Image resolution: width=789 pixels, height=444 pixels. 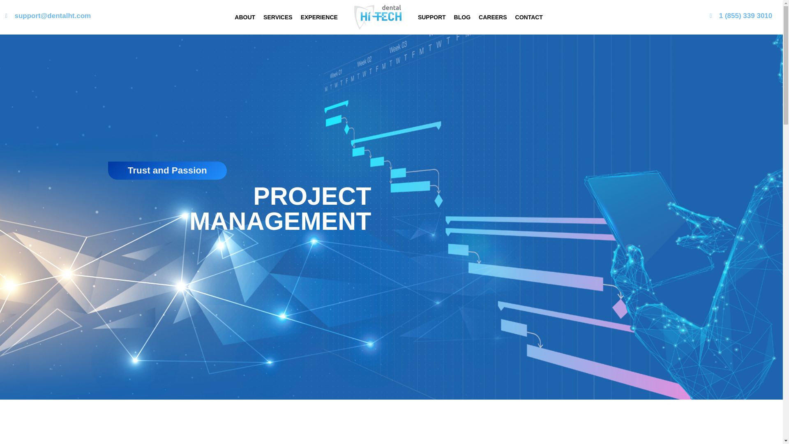 What do you see at coordinates (245, 17) in the screenshot?
I see `ABOUT` at bounding box center [245, 17].